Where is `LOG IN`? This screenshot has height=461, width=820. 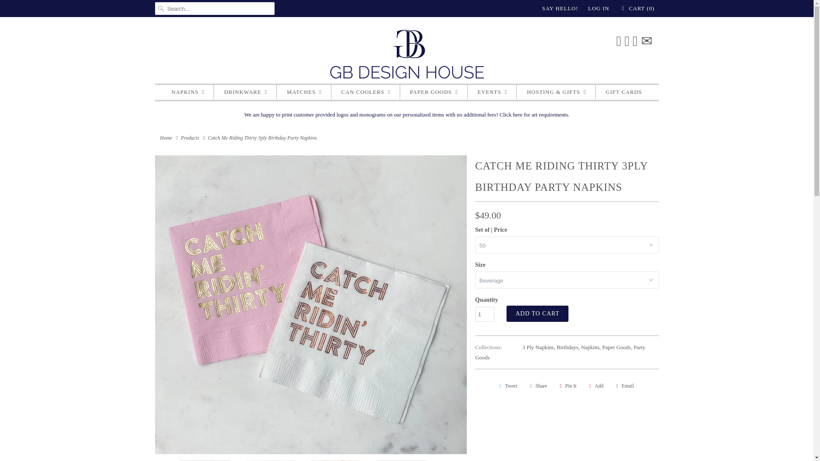
LOG IN is located at coordinates (598, 9).